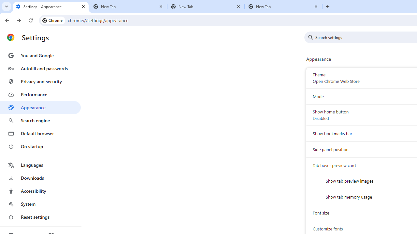 The height and width of the screenshot is (234, 417). What do you see at coordinates (51, 6) in the screenshot?
I see `Settings - Appearance` at bounding box center [51, 6].